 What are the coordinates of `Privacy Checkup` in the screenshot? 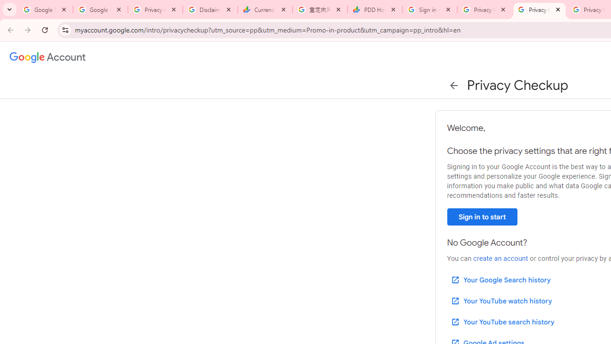 It's located at (539, 10).